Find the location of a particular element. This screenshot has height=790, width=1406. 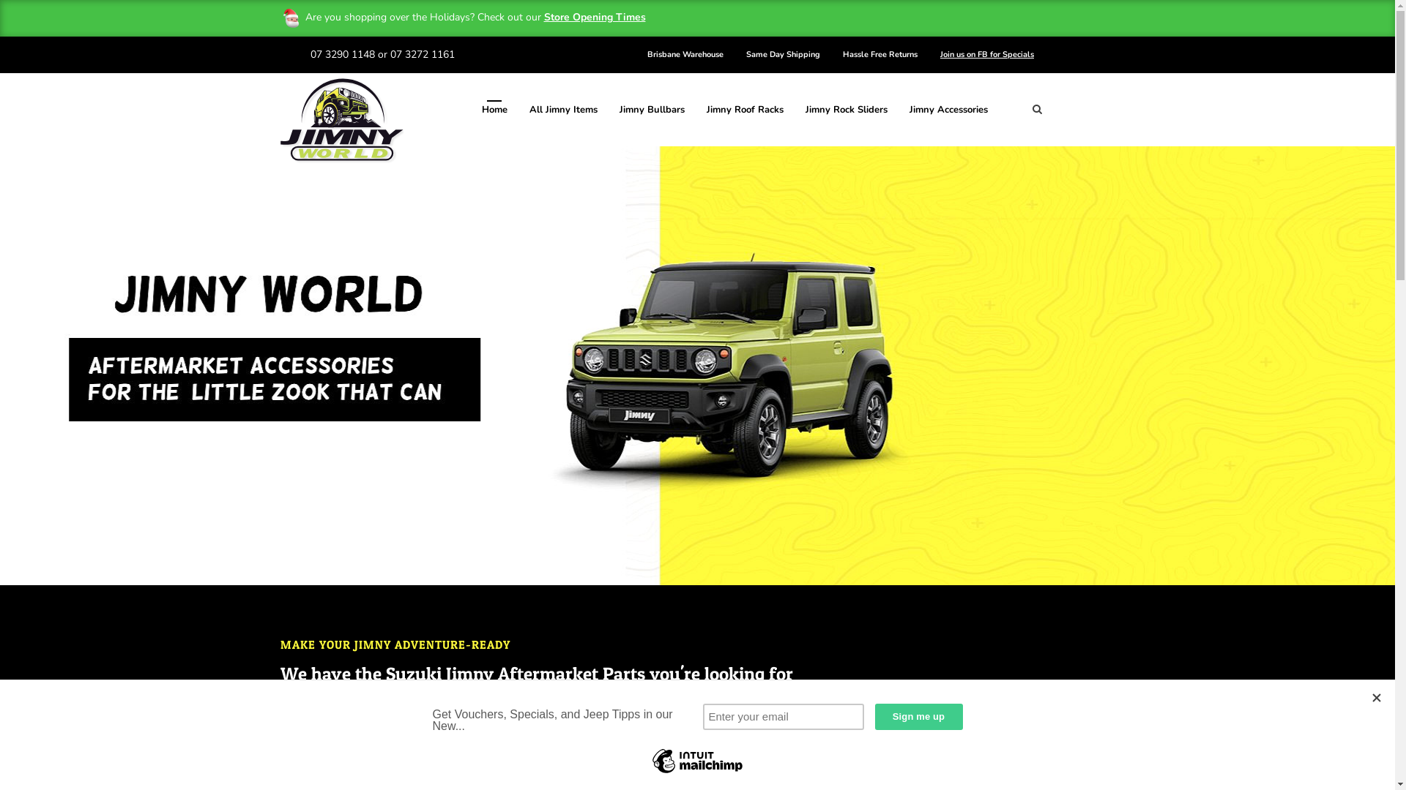

Jimny Rock Sliders is located at coordinates (847, 110).